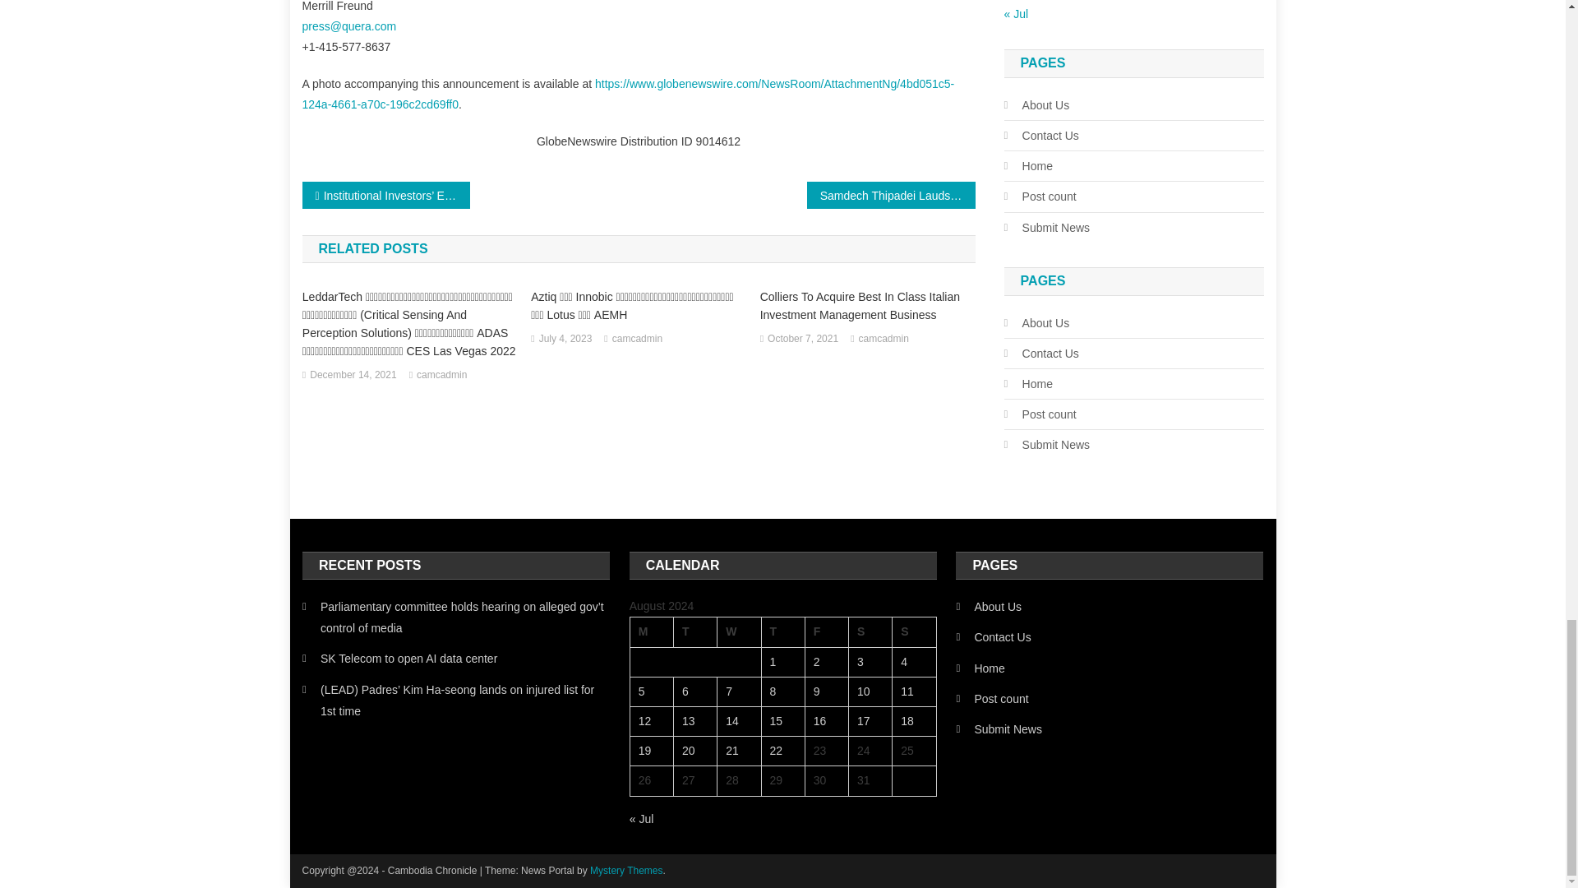 The width and height of the screenshot is (1578, 888). What do you see at coordinates (891, 195) in the screenshot?
I see `Samdech Thipadei Lauds Cambodia-Indonesia Cooperation` at bounding box center [891, 195].